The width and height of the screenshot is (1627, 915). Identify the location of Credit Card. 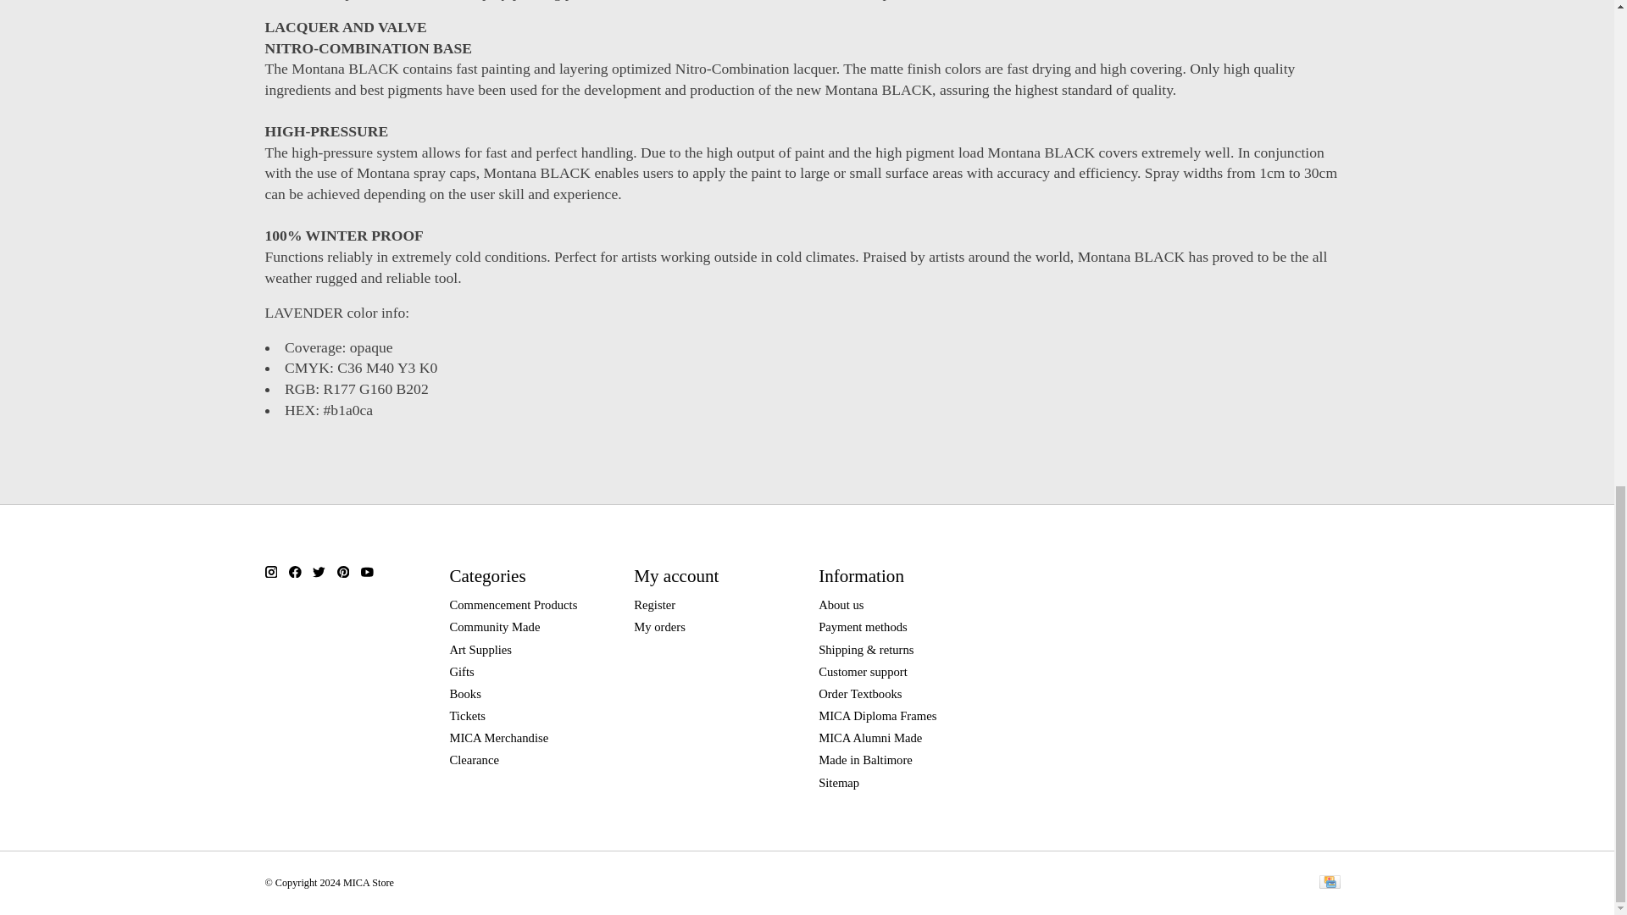
(1329, 883).